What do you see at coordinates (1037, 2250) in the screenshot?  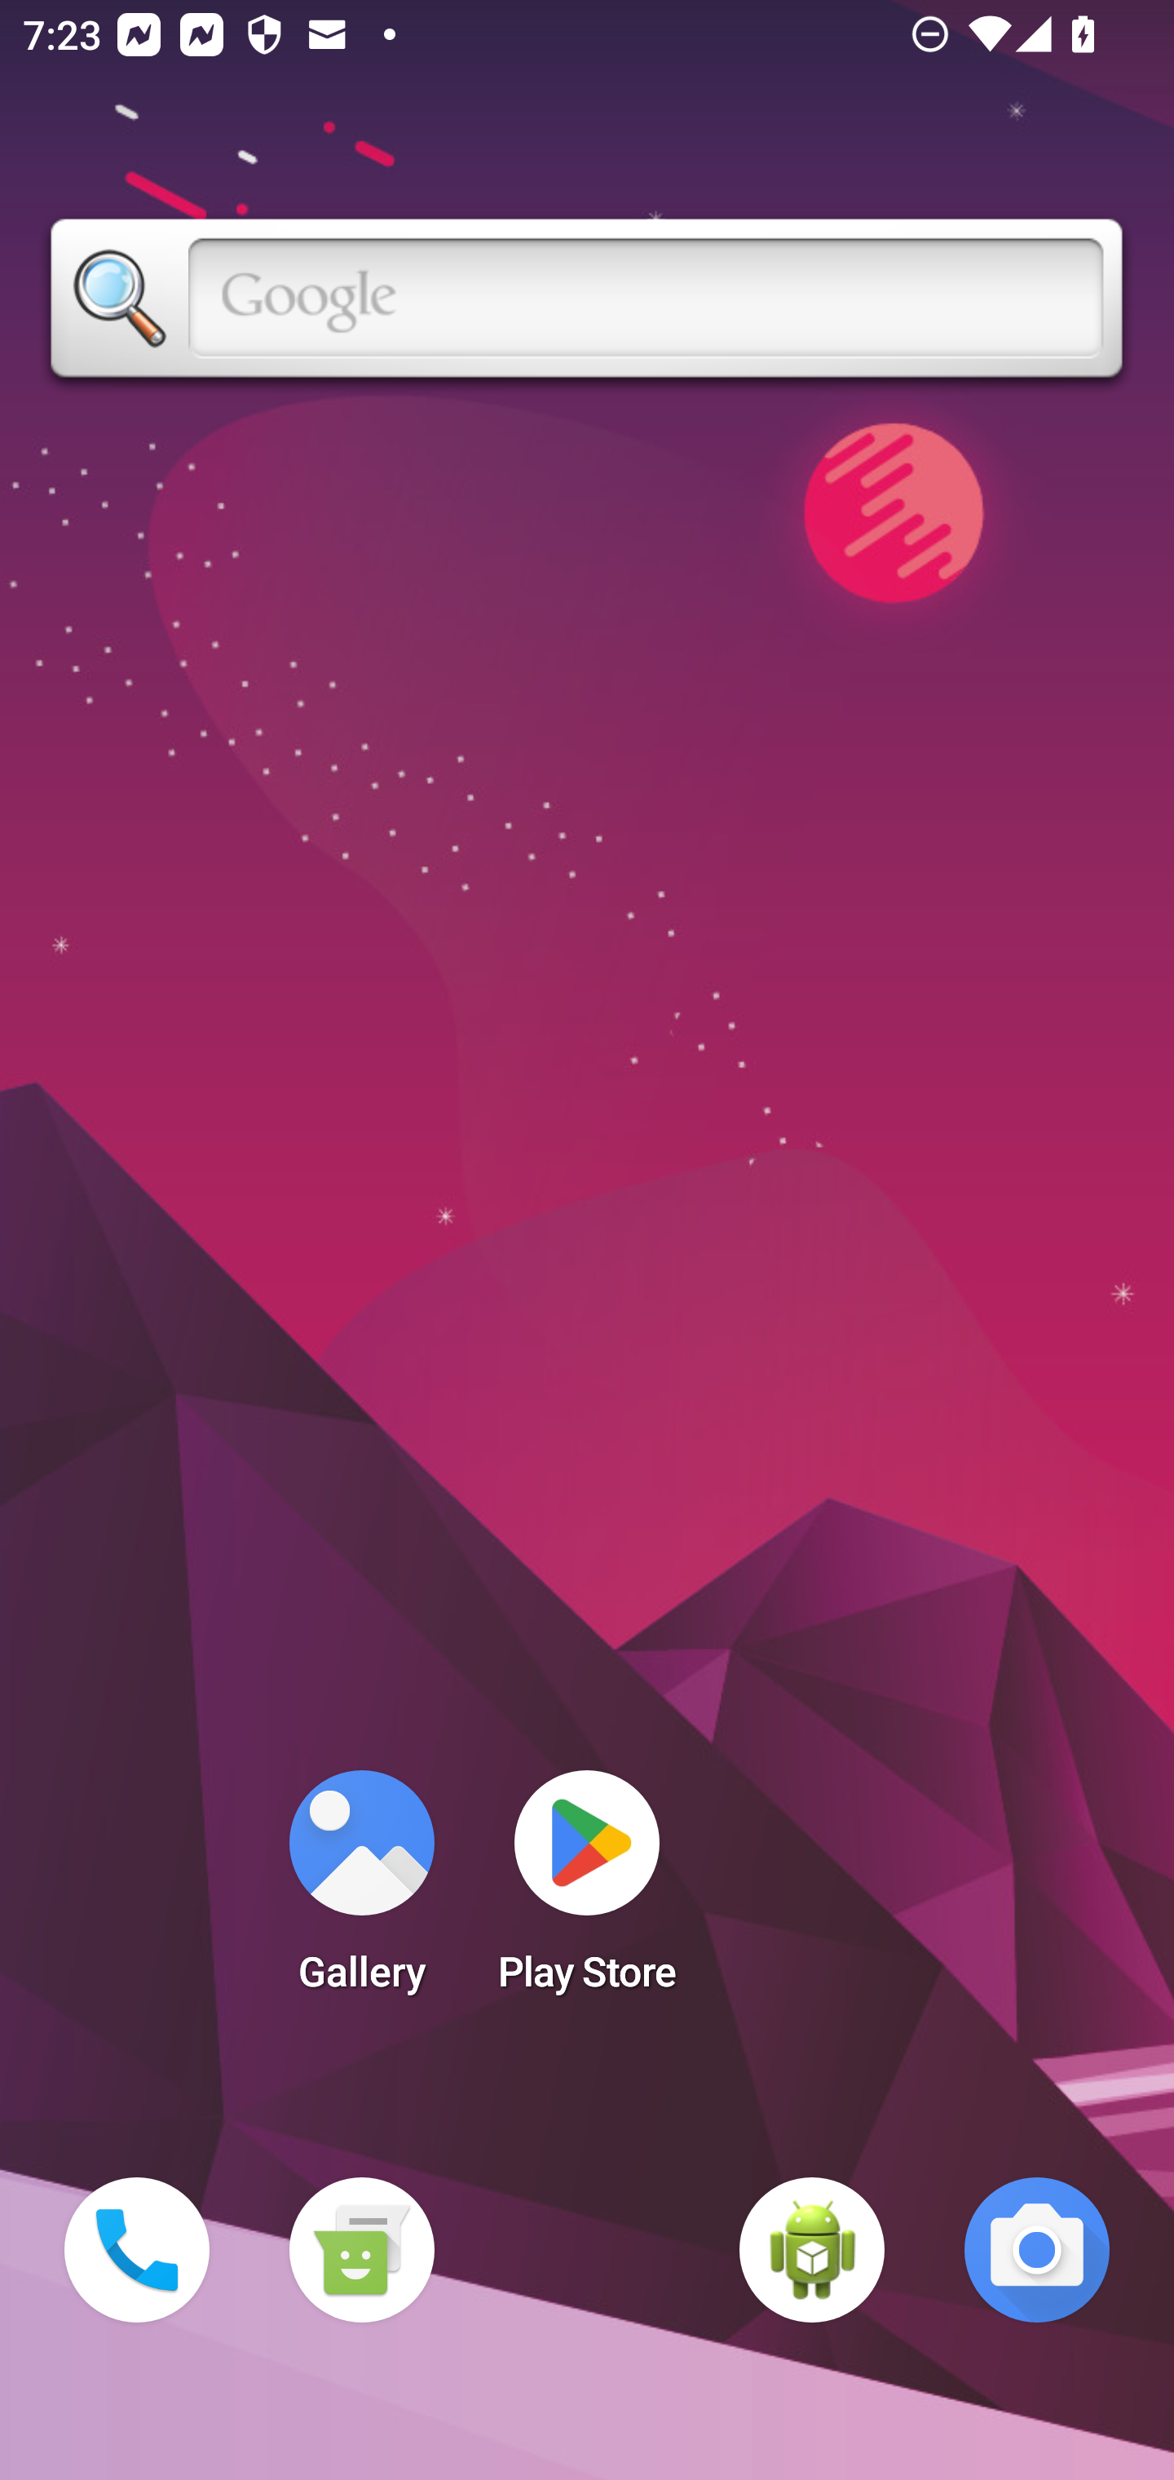 I see `Camera` at bounding box center [1037, 2250].